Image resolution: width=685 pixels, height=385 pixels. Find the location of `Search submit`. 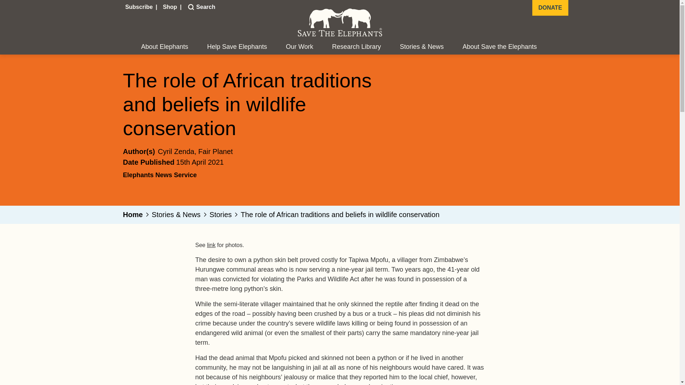

Search submit is located at coordinates (190, 7).